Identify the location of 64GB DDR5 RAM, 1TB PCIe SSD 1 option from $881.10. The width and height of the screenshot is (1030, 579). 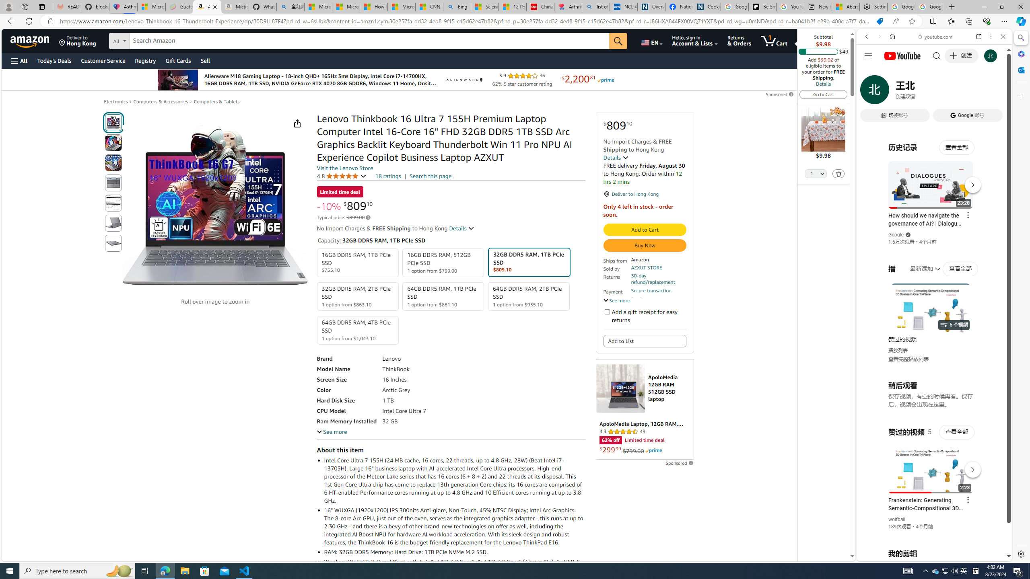
(443, 296).